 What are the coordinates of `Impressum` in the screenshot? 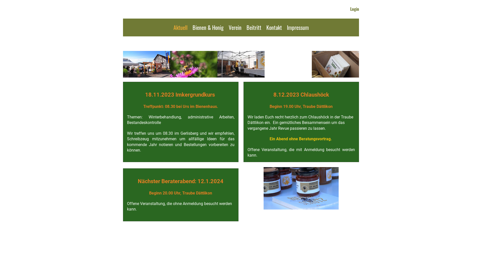 It's located at (298, 28).